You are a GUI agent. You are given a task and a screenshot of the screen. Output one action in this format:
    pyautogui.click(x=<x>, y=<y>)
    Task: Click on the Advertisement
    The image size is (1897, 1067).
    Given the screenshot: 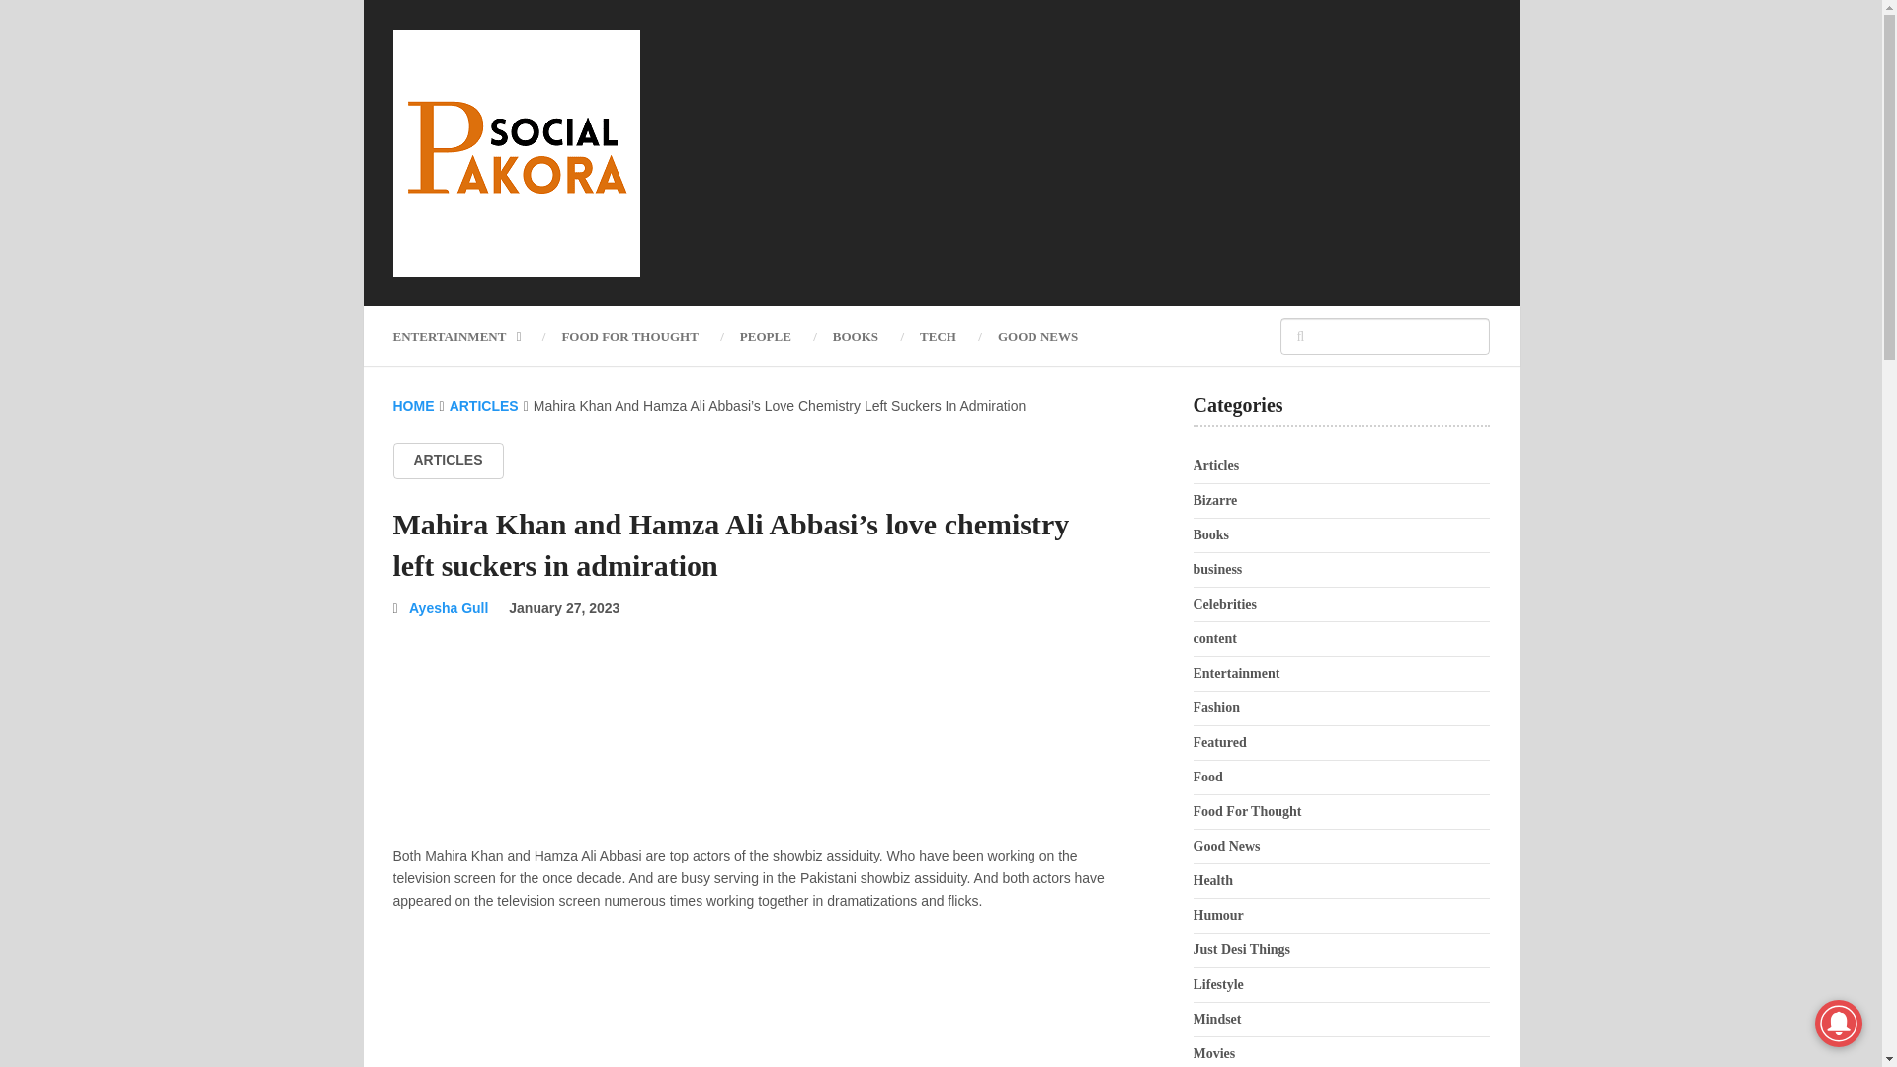 What is the action you would take?
    pyautogui.click(x=1129, y=152)
    